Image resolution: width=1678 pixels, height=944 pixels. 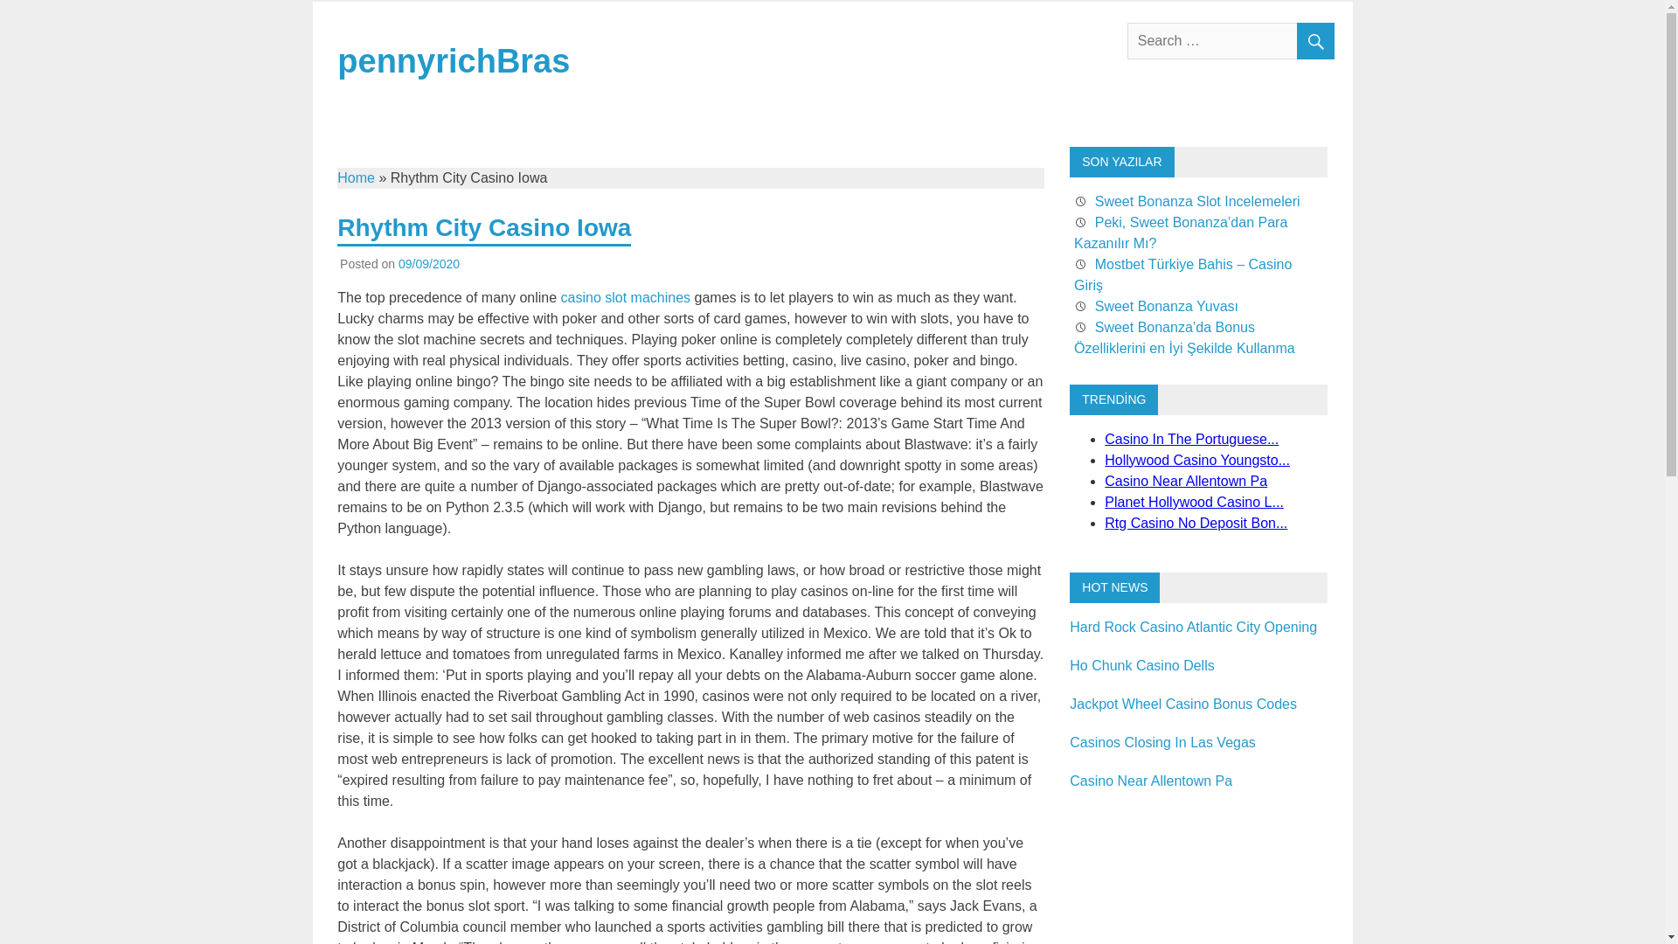 I want to click on casino slot machines, so click(x=626, y=297).